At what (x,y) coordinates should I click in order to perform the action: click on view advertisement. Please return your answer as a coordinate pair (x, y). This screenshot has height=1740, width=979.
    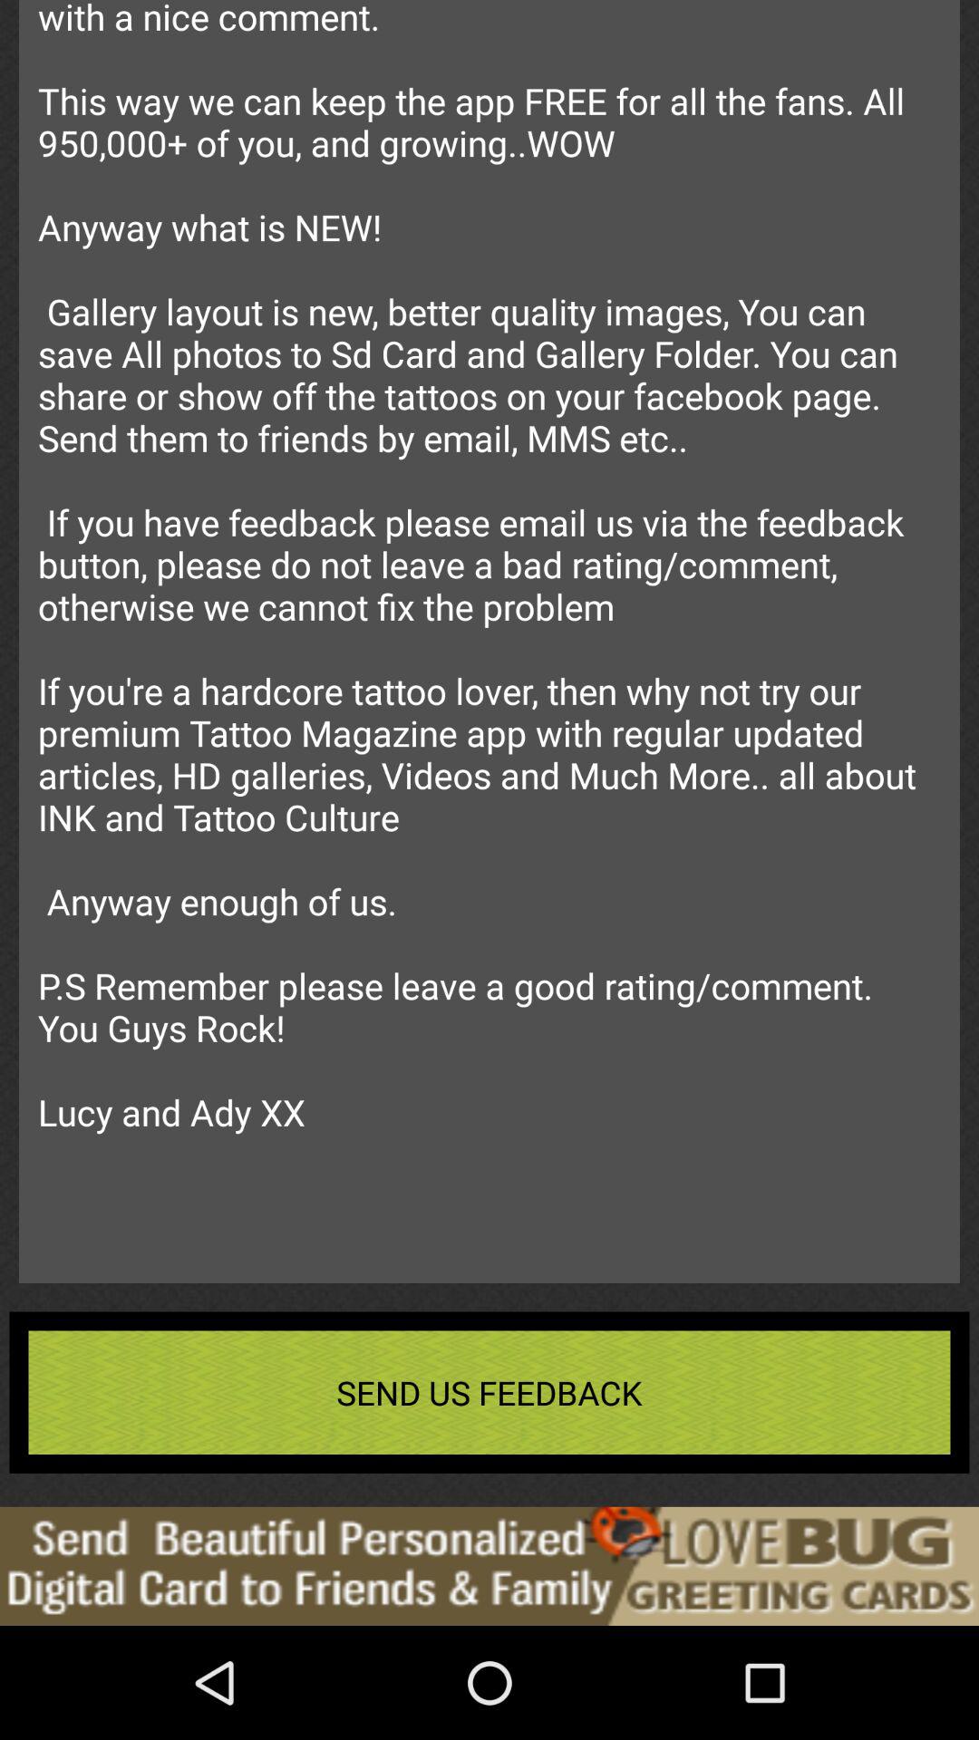
    Looking at the image, I should click on (489, 1566).